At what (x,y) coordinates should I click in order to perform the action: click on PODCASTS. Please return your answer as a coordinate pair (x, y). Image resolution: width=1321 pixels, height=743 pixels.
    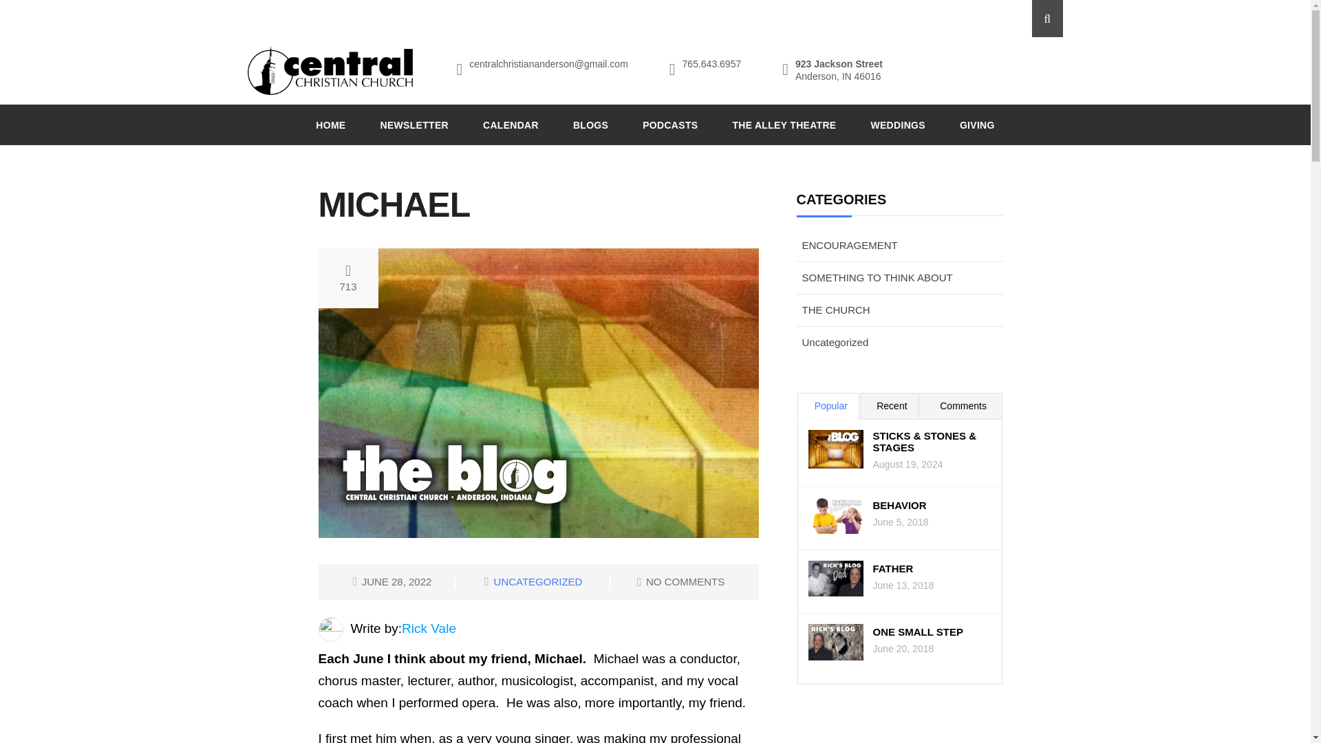
    Looking at the image, I should click on (669, 125).